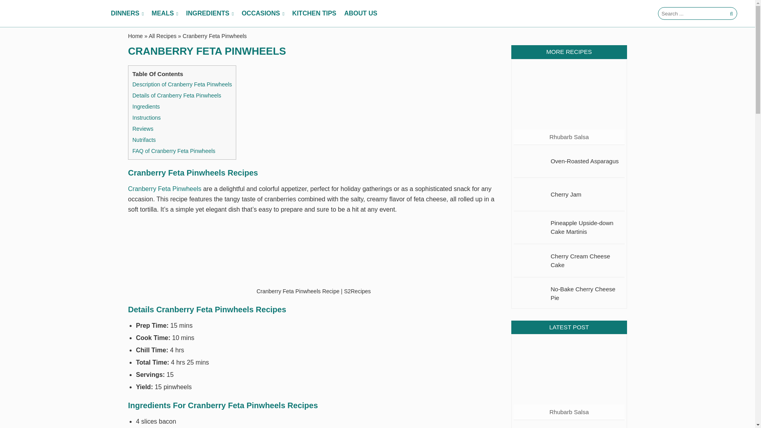 The height and width of the screenshot is (428, 761). Describe the element at coordinates (165, 13) in the screenshot. I see `Meals` at that location.